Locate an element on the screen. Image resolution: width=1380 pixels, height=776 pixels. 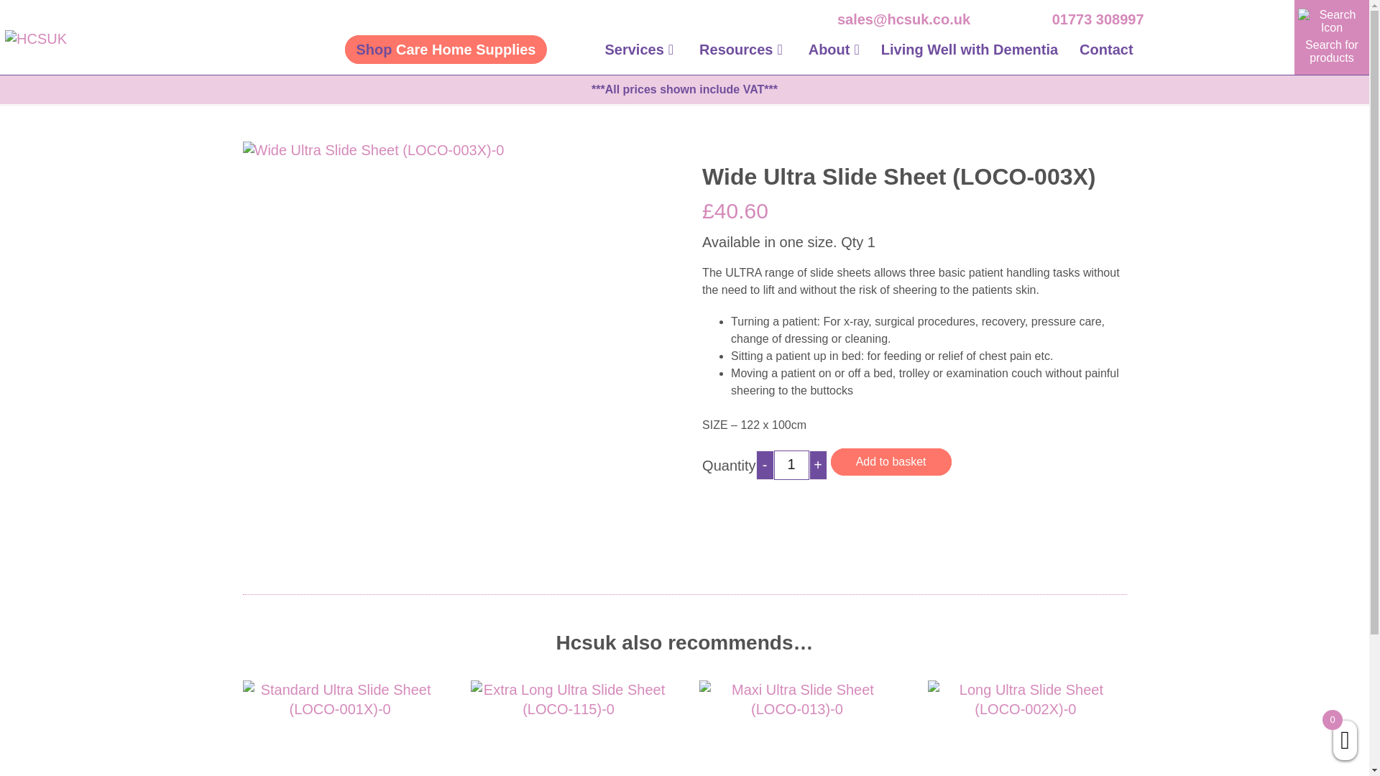
Go to the Nursing Equipment Category archives. is located at coordinates (227, 96).